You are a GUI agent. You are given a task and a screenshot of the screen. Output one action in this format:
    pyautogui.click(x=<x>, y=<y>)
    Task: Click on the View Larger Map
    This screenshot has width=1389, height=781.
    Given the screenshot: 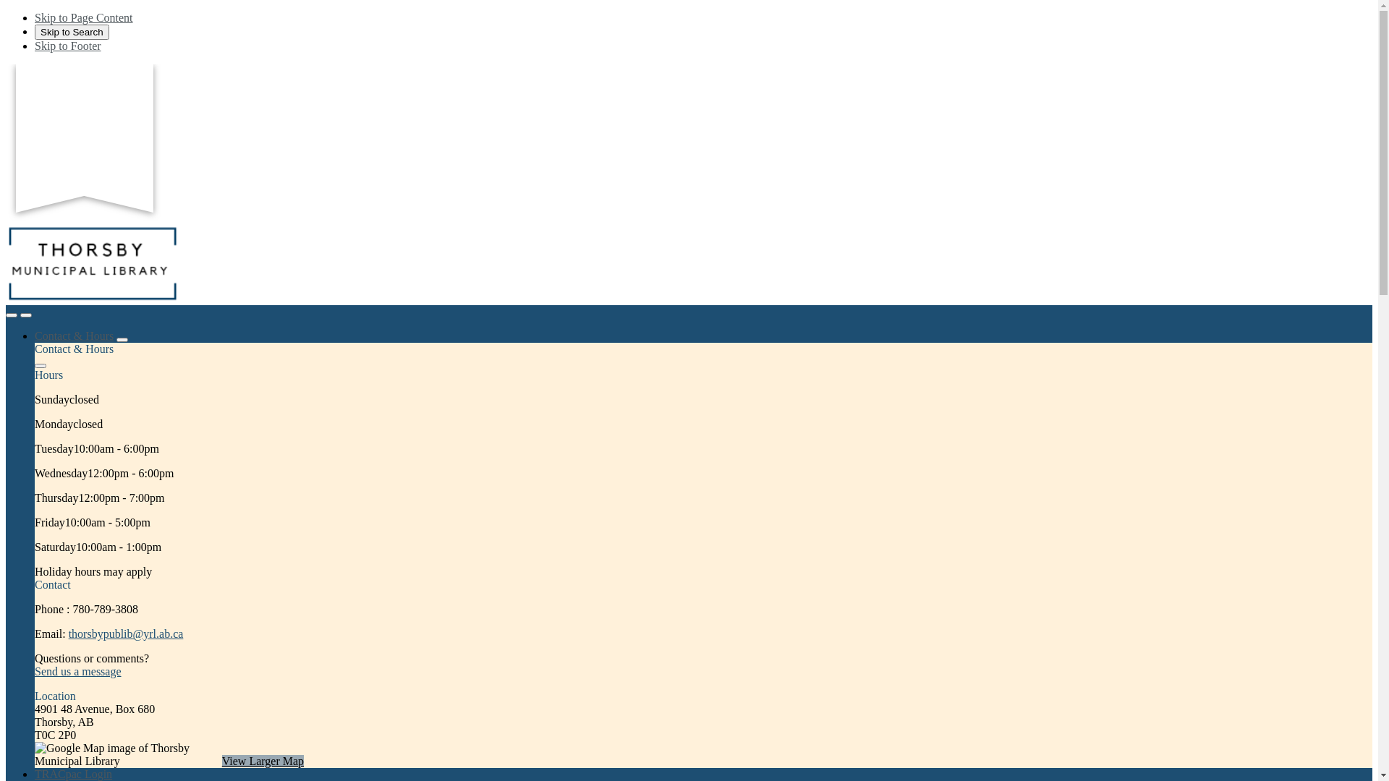 What is the action you would take?
    pyautogui.click(x=263, y=761)
    